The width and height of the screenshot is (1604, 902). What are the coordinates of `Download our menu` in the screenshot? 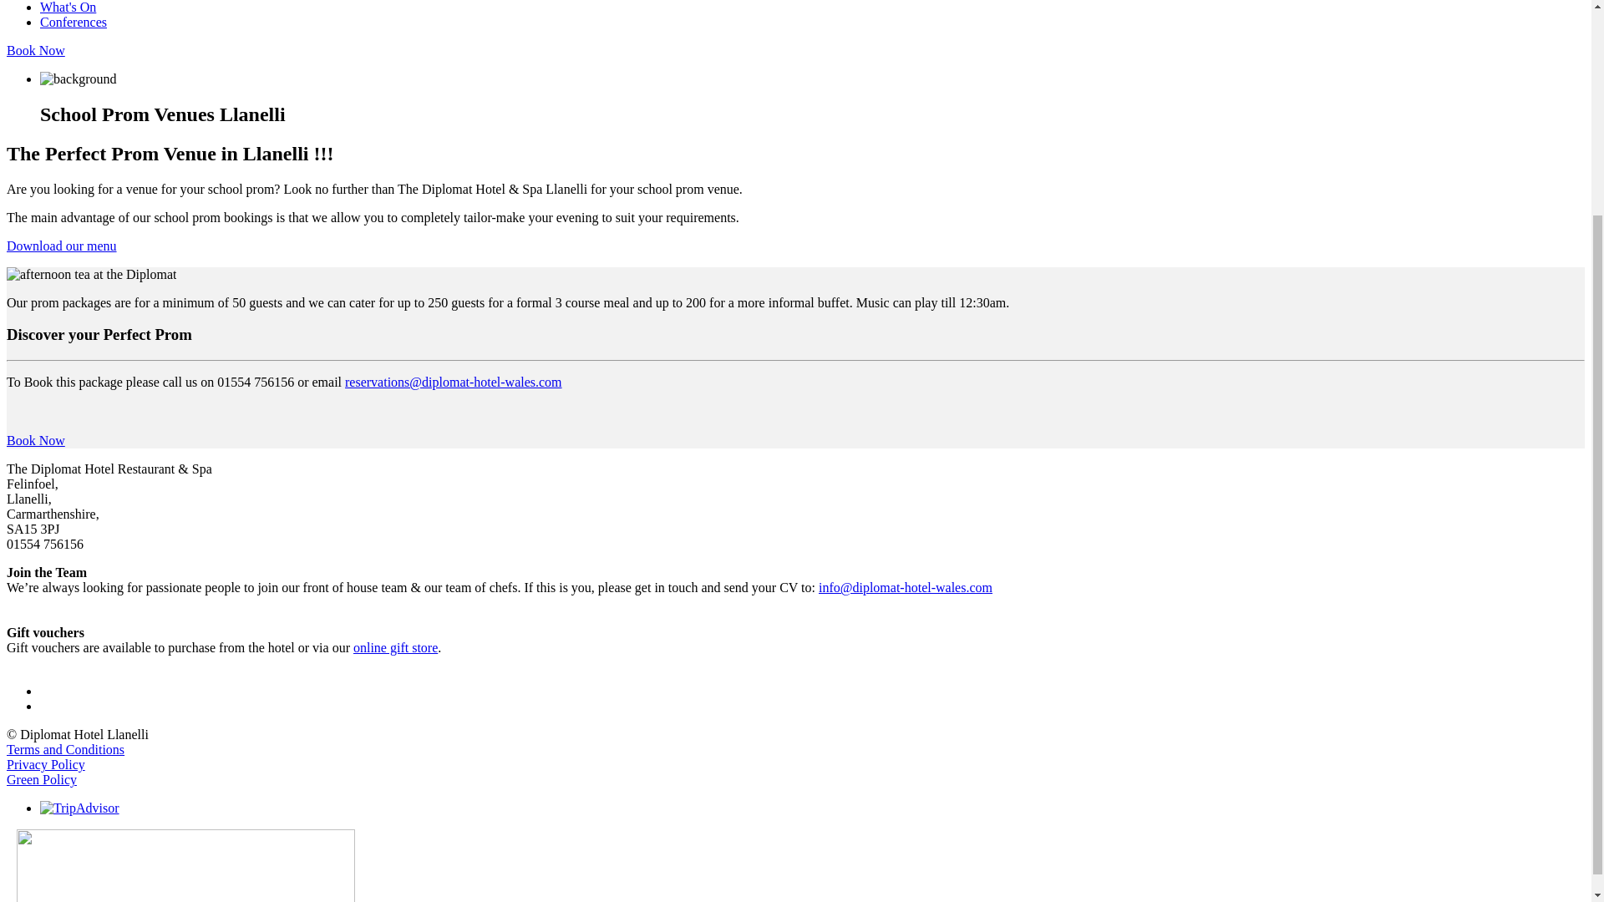 It's located at (62, 246).